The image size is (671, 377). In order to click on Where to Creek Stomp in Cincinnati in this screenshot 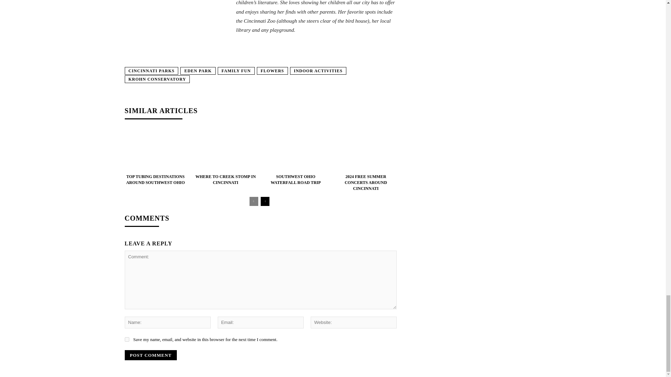, I will do `click(225, 150)`.